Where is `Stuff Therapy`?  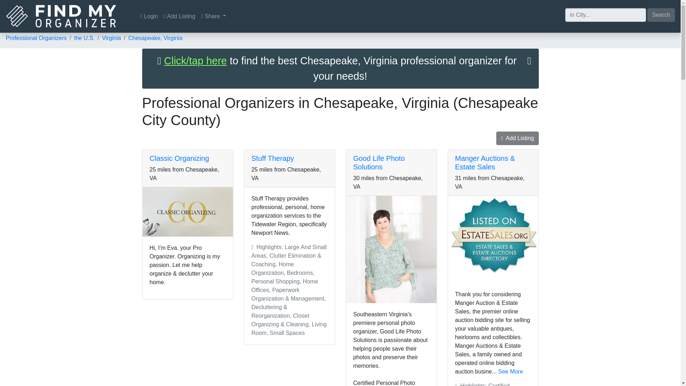 Stuff Therapy is located at coordinates (273, 158).